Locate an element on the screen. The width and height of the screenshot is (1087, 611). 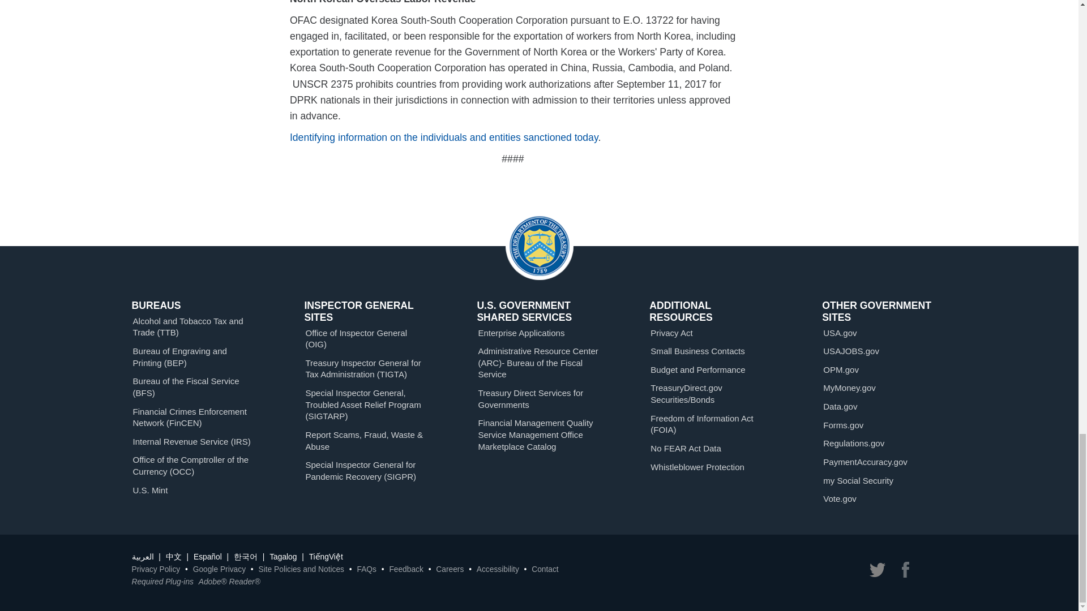
Site Policies and Notices is located at coordinates (301, 569).